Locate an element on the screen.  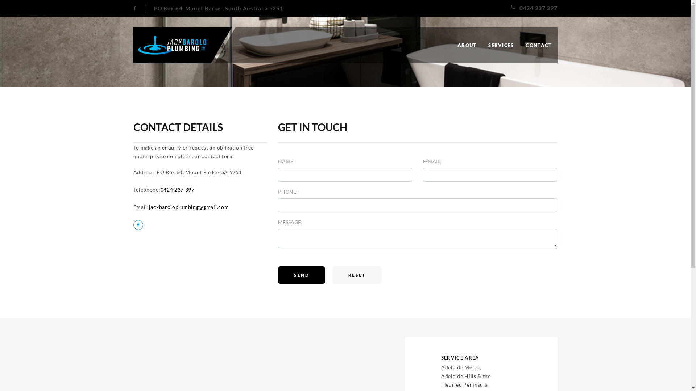
RESET is located at coordinates (357, 275).